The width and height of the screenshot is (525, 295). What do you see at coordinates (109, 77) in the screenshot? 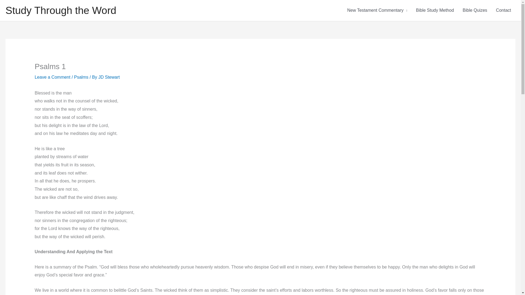
I see `View all posts by JD Stewart` at bounding box center [109, 77].